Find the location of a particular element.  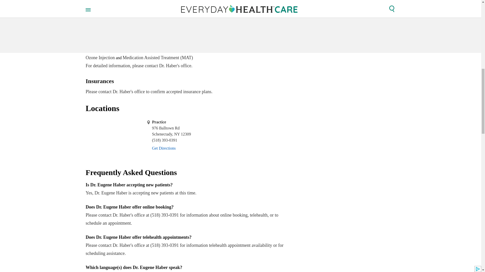

OB Consultation is located at coordinates (129, 49).